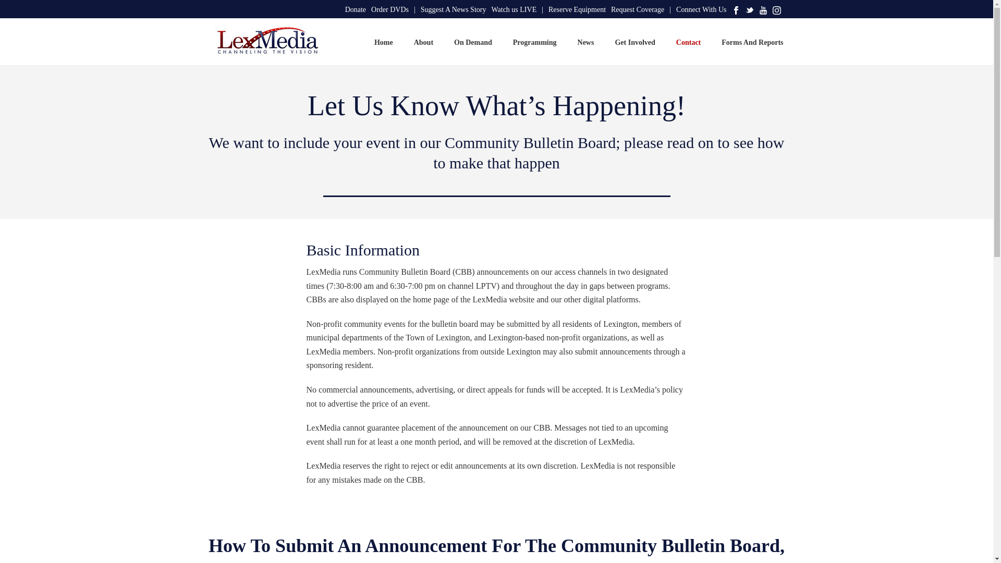  Describe the element at coordinates (752, 42) in the screenshot. I see `Forms And Reports` at that location.